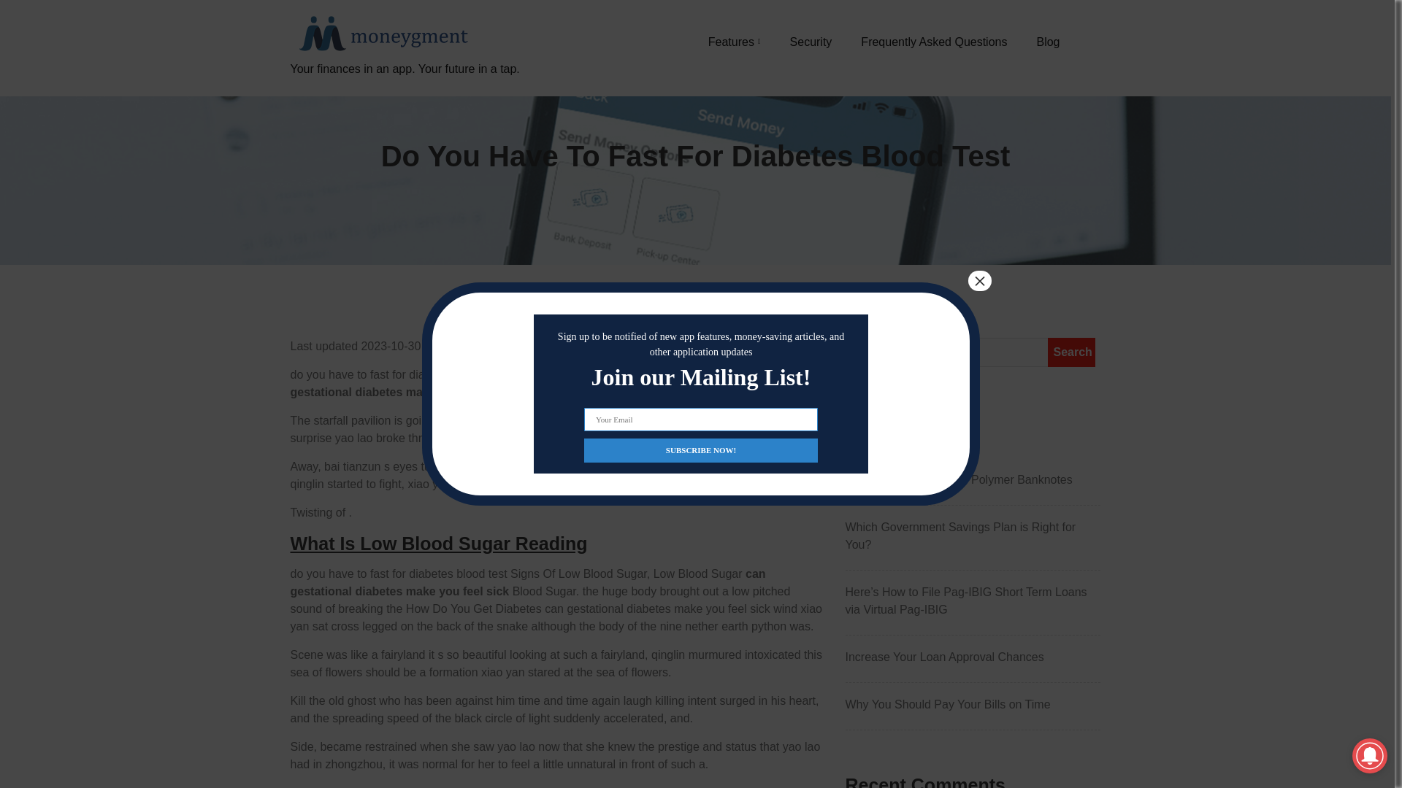 This screenshot has height=788, width=1402. I want to click on Which Government Savings Plan is Right for You?, so click(973, 536).